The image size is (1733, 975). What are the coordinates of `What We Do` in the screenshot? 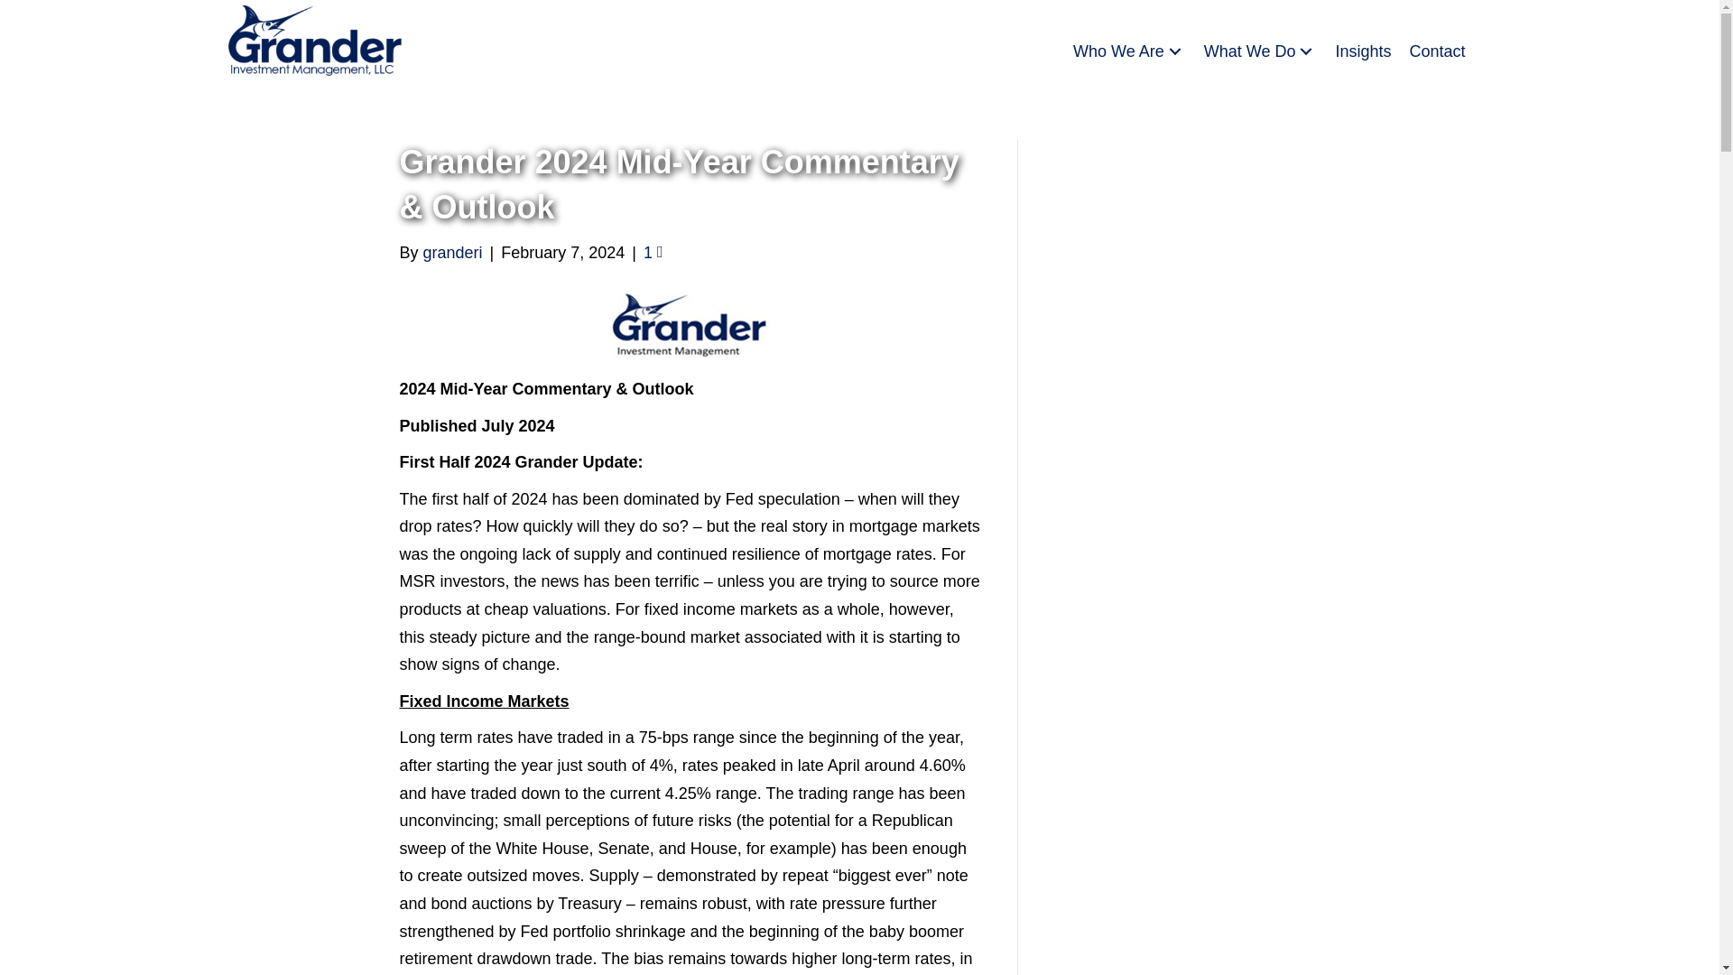 It's located at (1261, 52).